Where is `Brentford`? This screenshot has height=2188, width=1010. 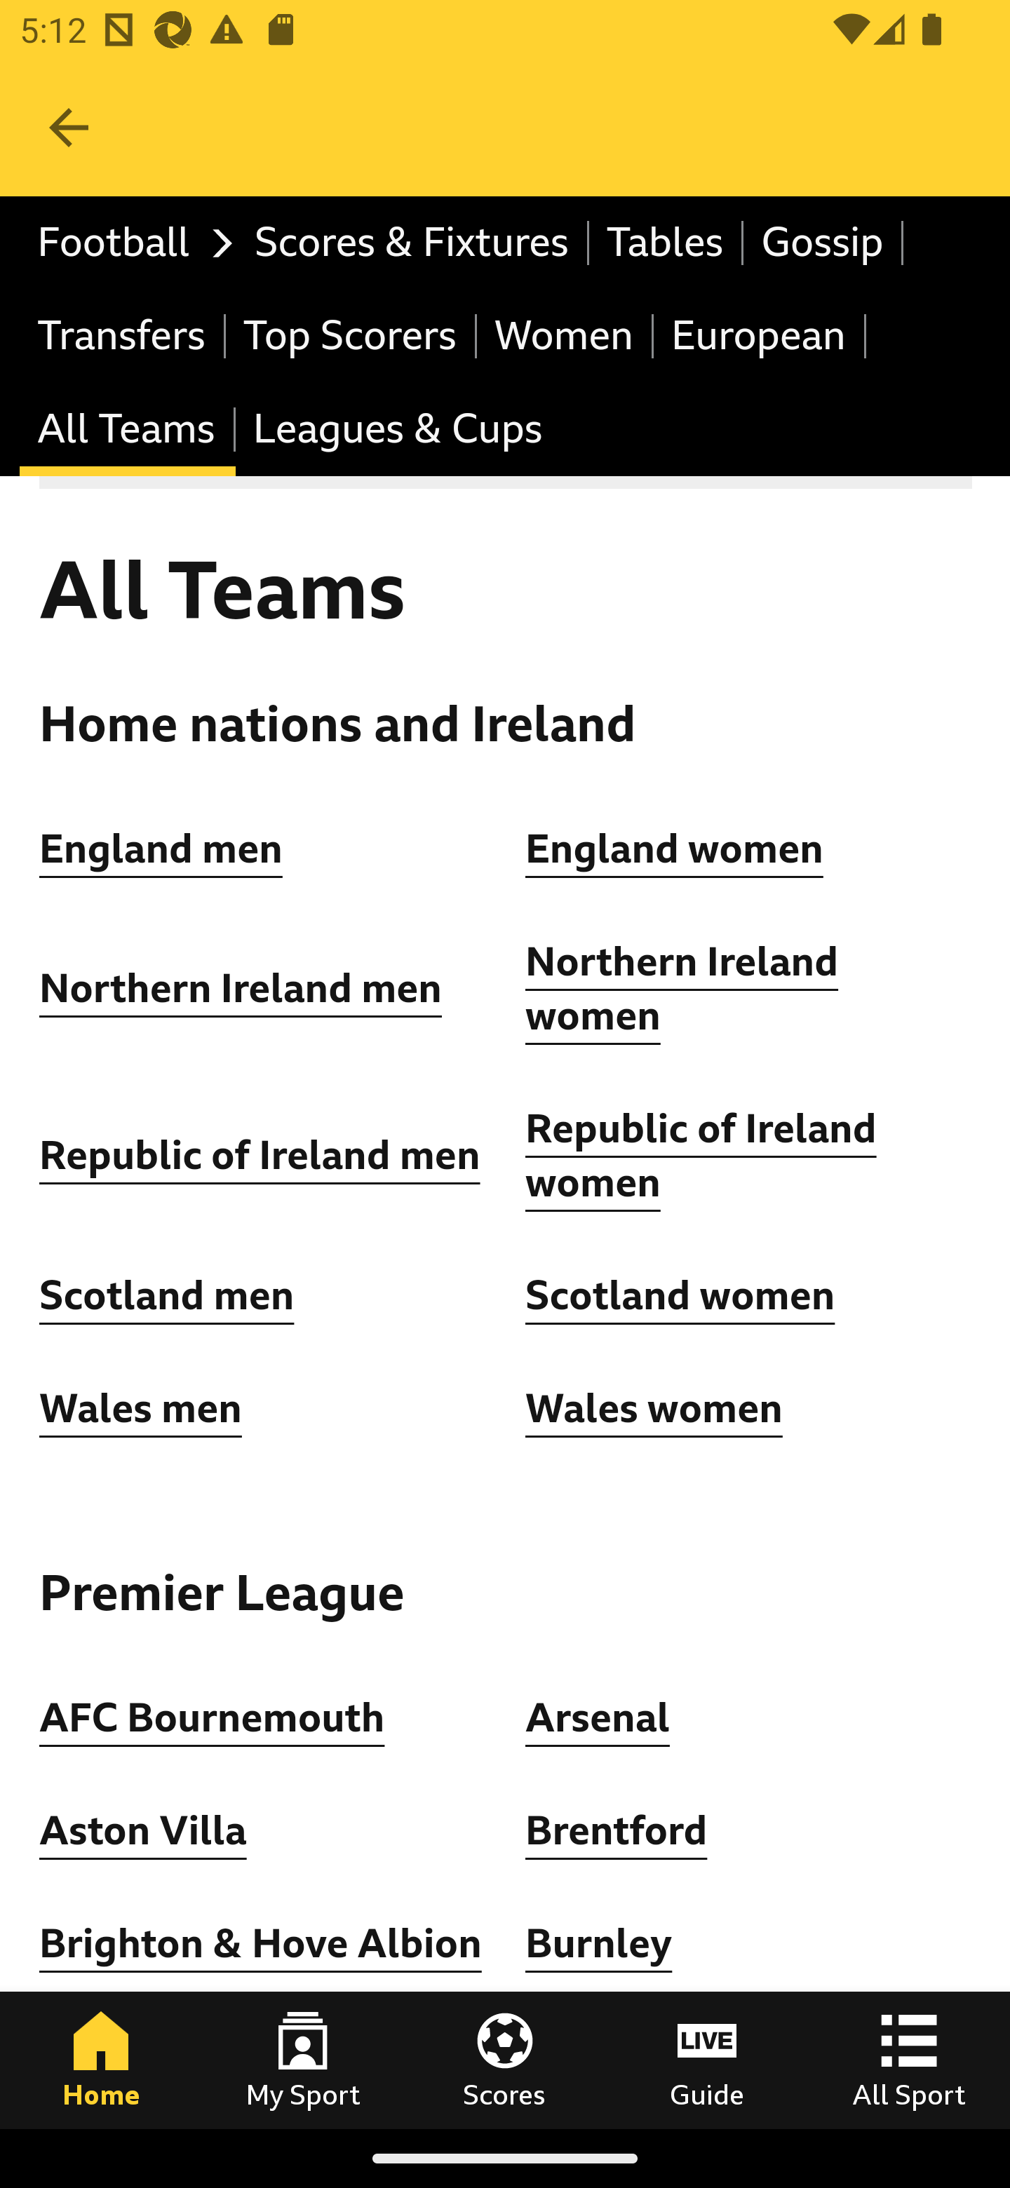 Brentford is located at coordinates (617, 1831).